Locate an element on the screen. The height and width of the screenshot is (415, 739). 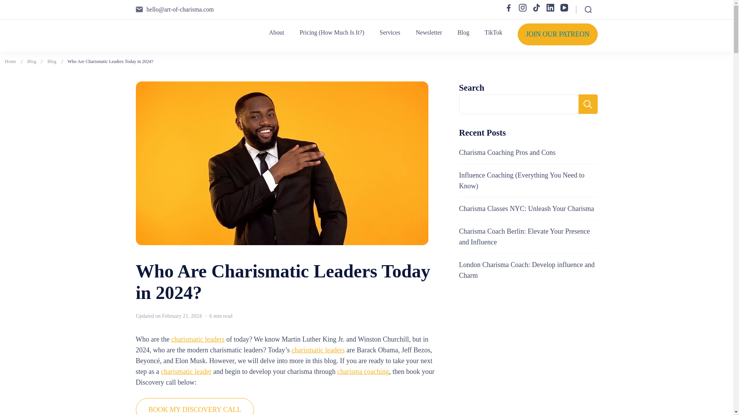
Art of Charisma is located at coordinates (173, 41).